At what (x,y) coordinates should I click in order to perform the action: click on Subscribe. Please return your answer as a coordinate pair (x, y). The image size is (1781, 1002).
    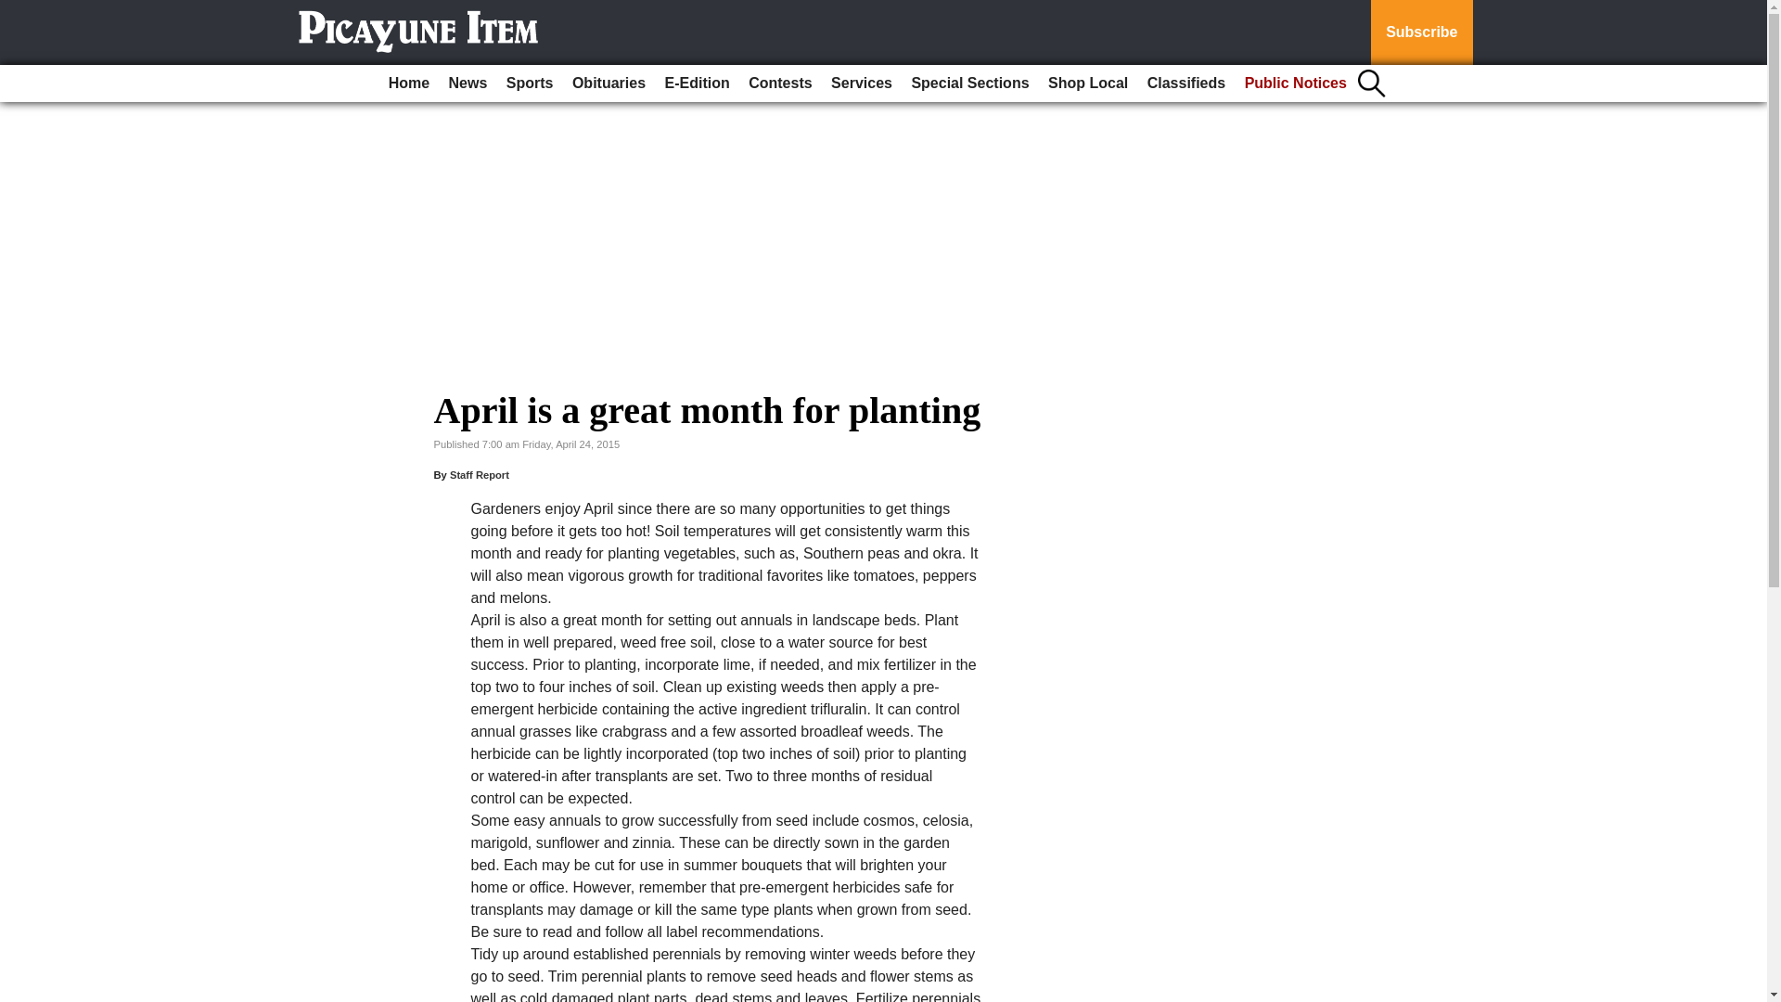
    Looking at the image, I should click on (1421, 32).